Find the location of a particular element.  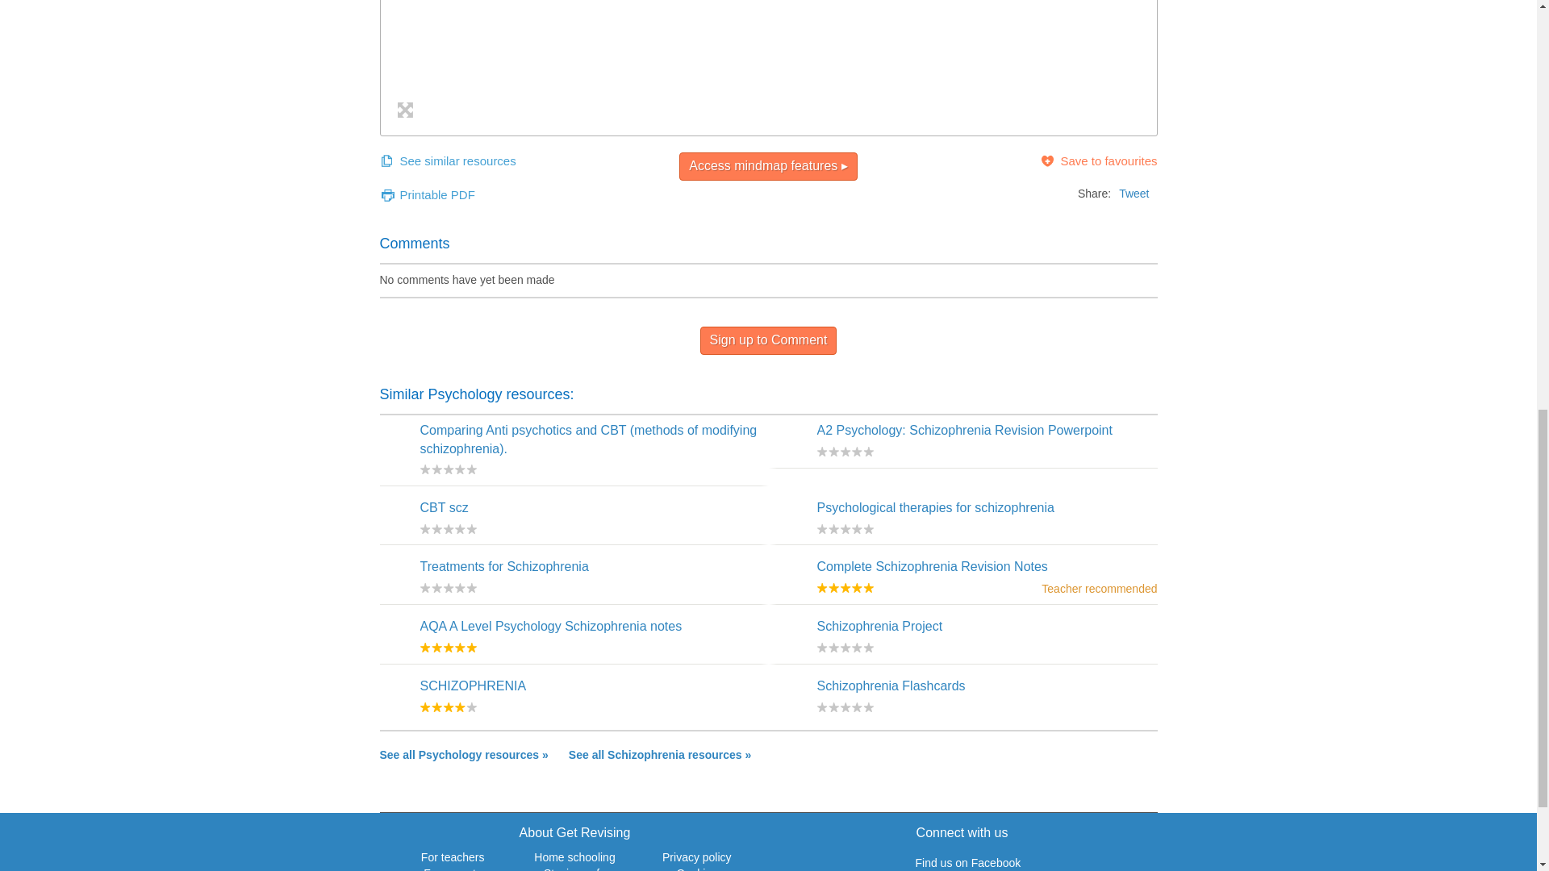

CBT scz is located at coordinates (444, 508).